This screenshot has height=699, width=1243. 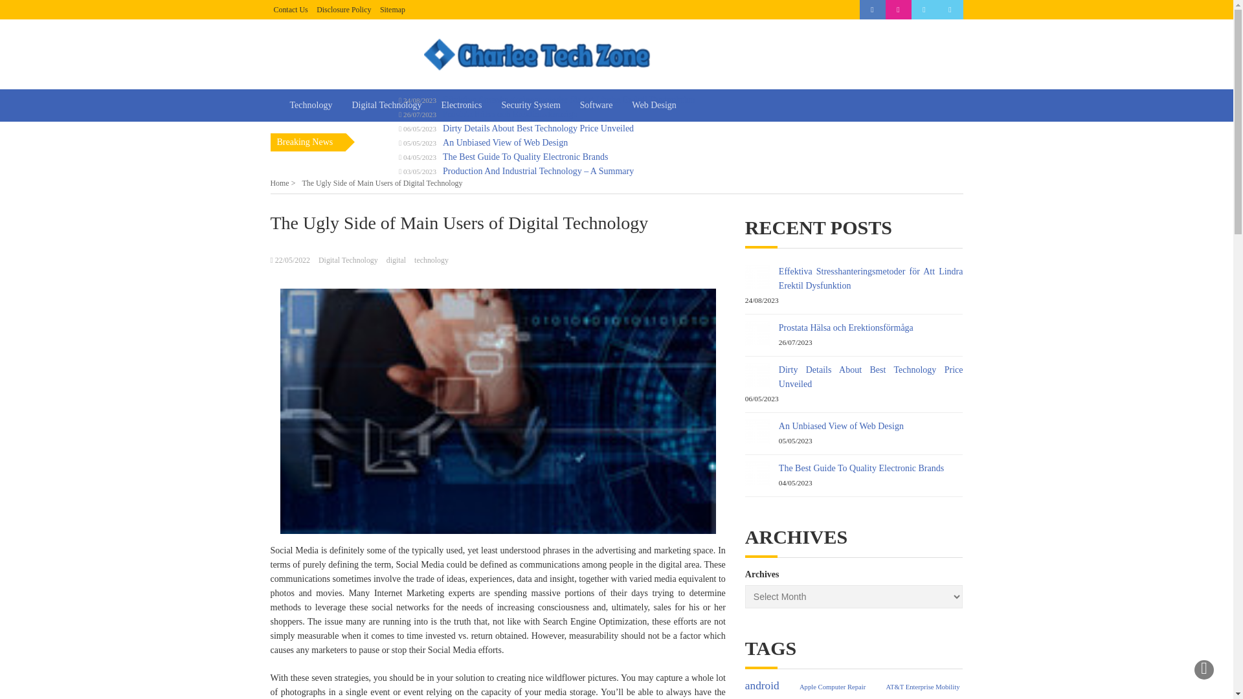 What do you see at coordinates (761, 686) in the screenshot?
I see `android` at bounding box center [761, 686].